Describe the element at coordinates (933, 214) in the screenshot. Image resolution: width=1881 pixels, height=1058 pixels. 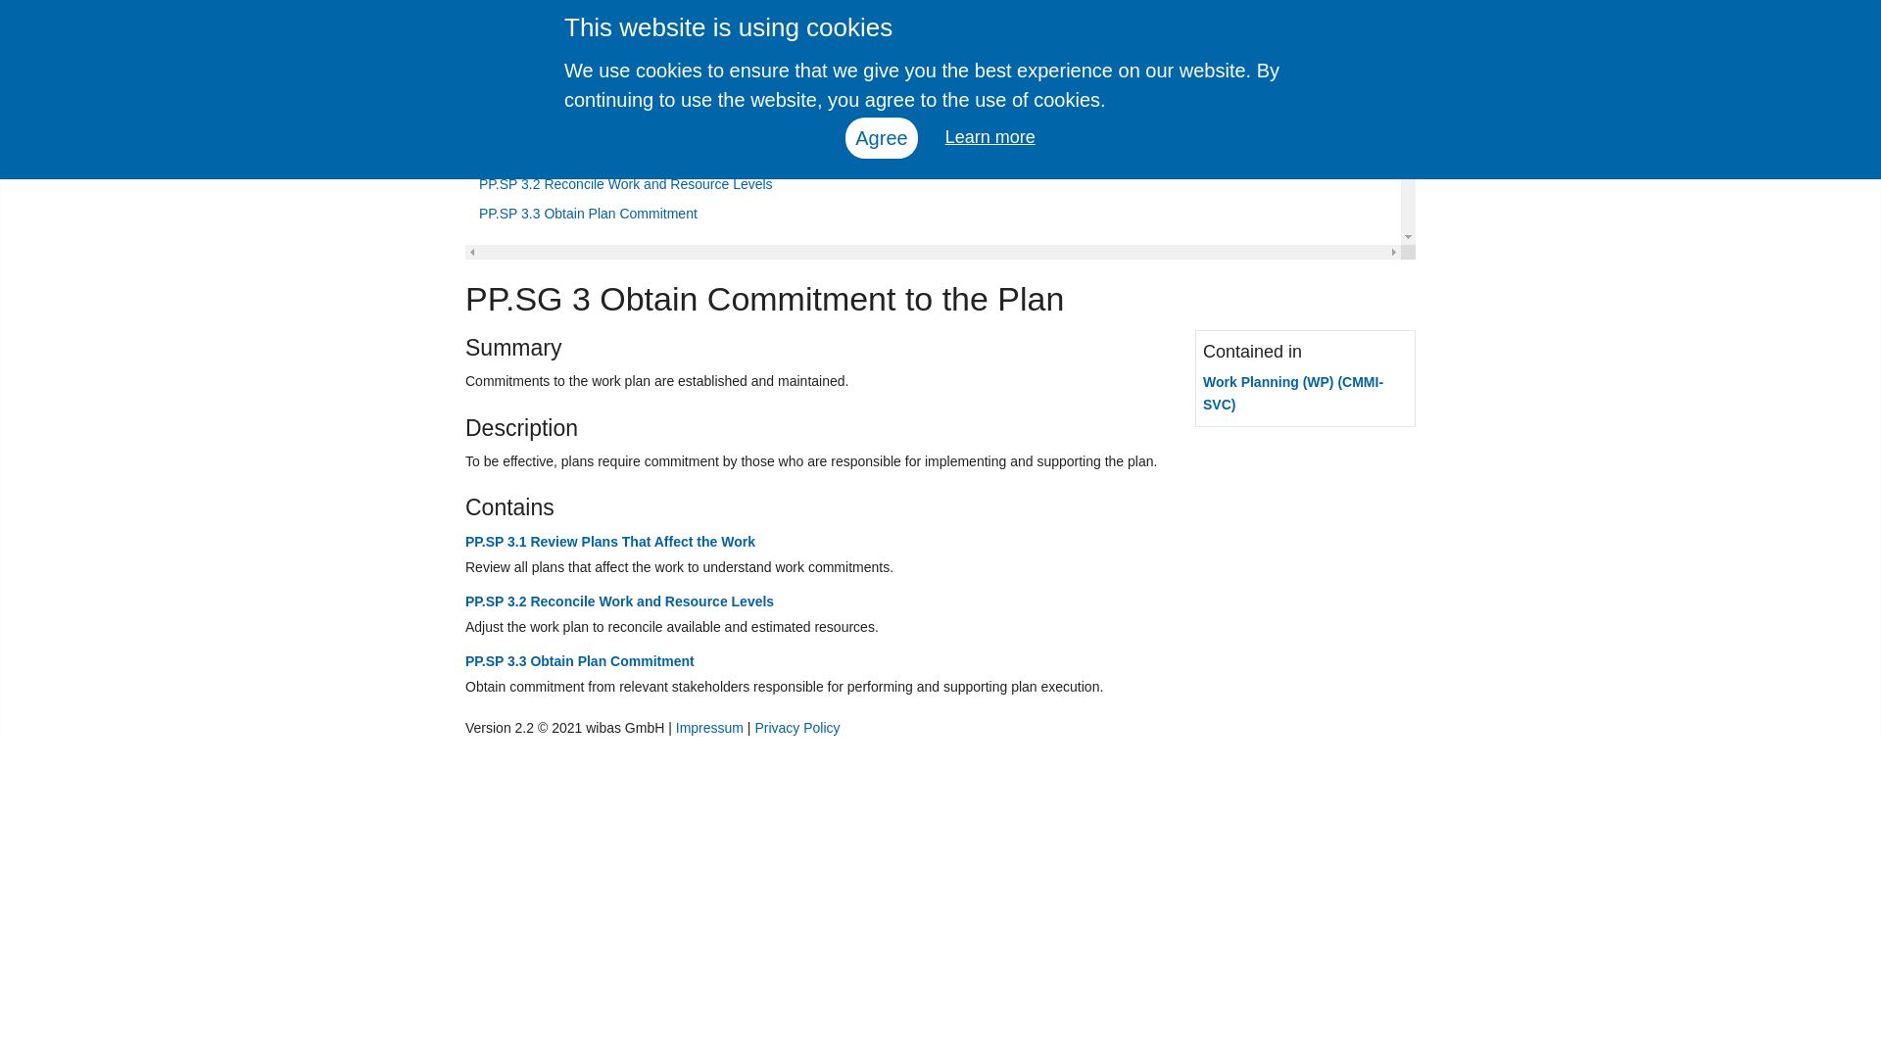
I see `PP.SP 3.3 Obtain Plan Commitment` at that location.